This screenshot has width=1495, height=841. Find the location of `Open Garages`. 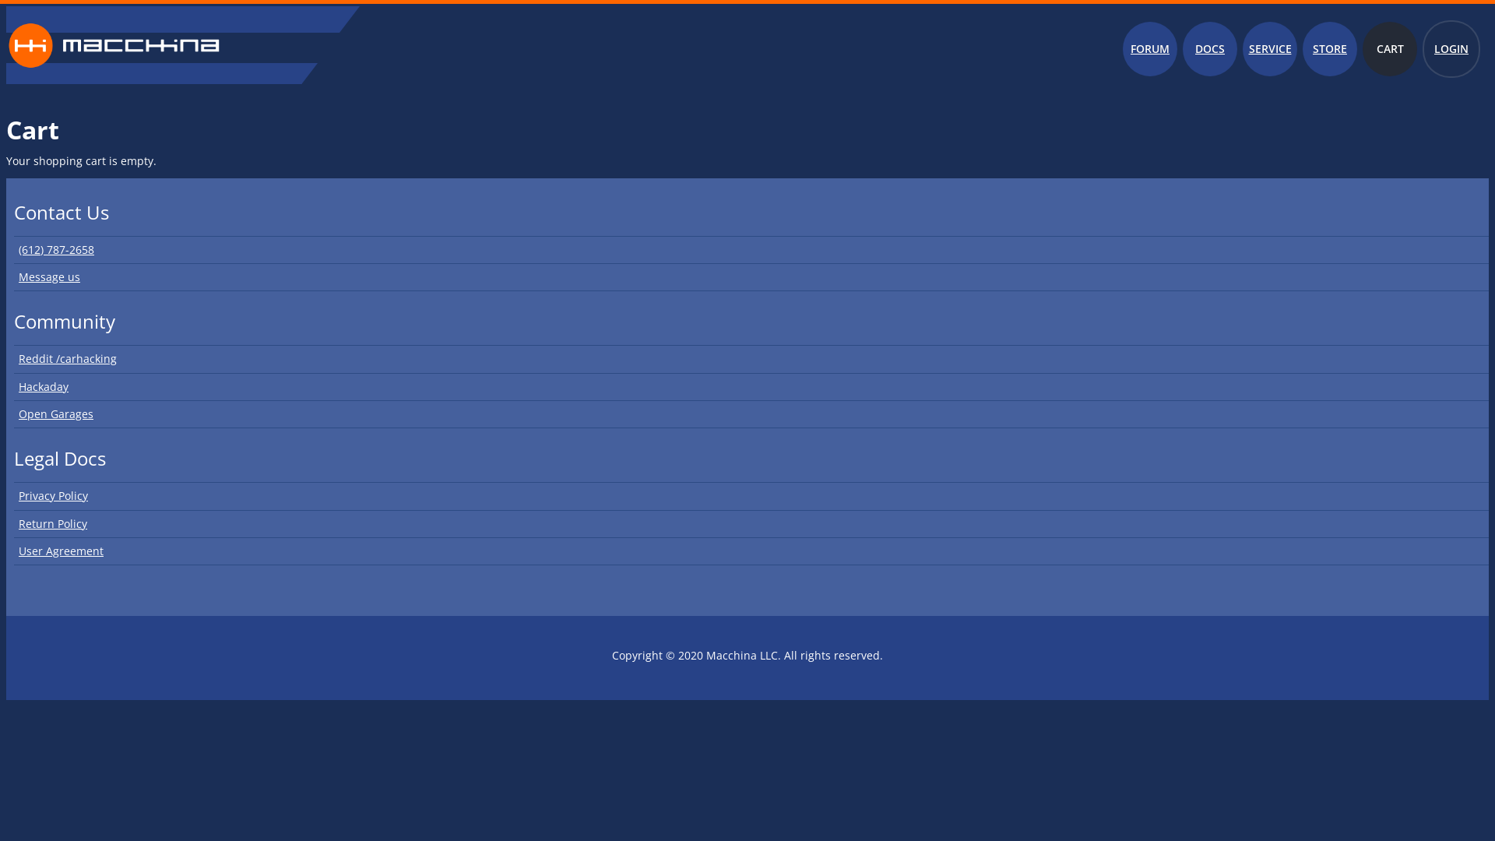

Open Garages is located at coordinates (751, 414).